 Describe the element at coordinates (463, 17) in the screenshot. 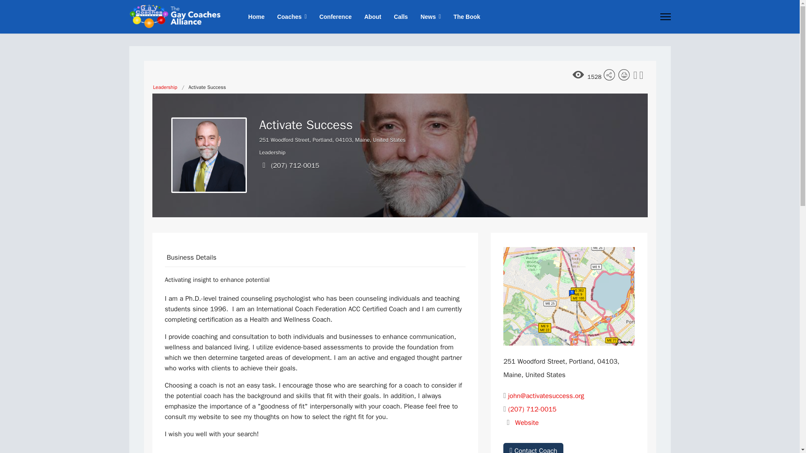

I see `The Book` at that location.